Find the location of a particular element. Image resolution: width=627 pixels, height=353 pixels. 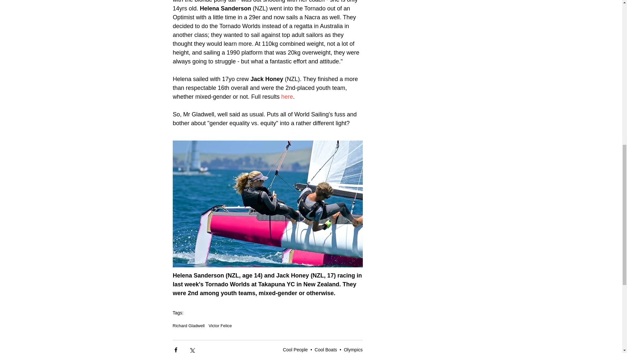

Cool People is located at coordinates (295, 349).